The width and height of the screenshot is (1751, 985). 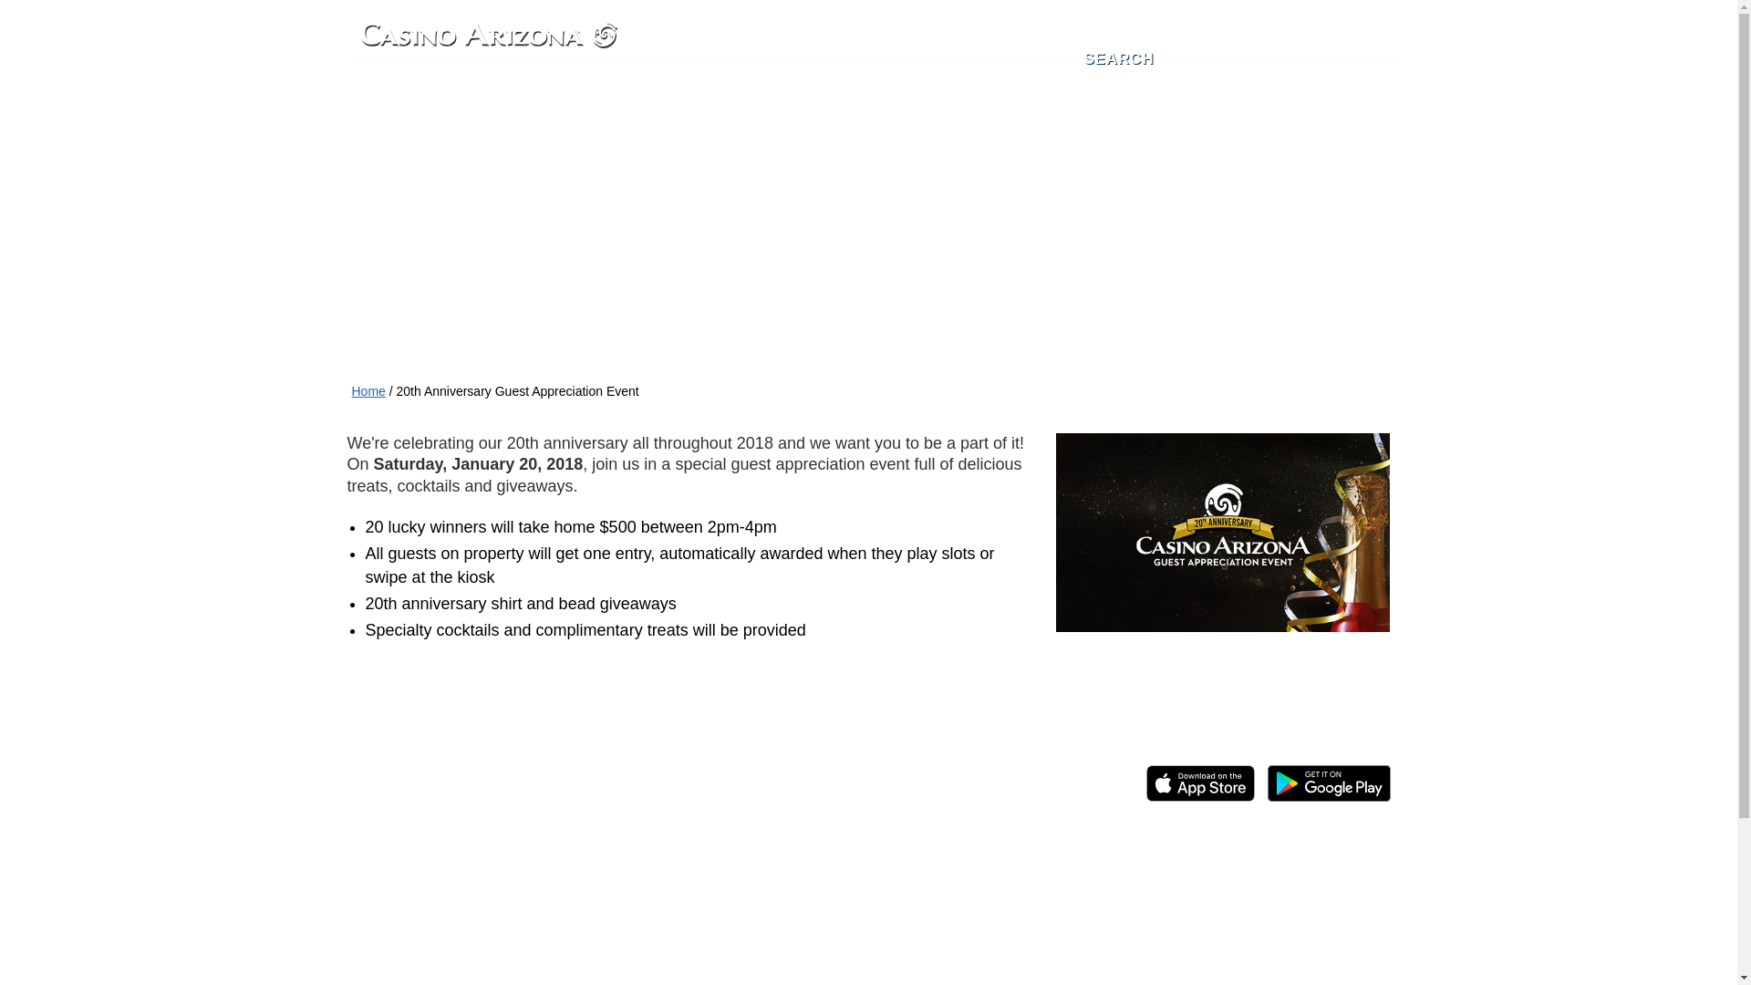 I want to click on ENTERTAINMENT, so click(x=446, y=95).